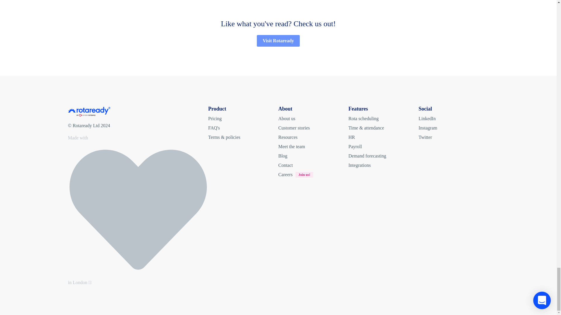  What do you see at coordinates (297, 174) in the screenshot?
I see `HR` at bounding box center [297, 174].